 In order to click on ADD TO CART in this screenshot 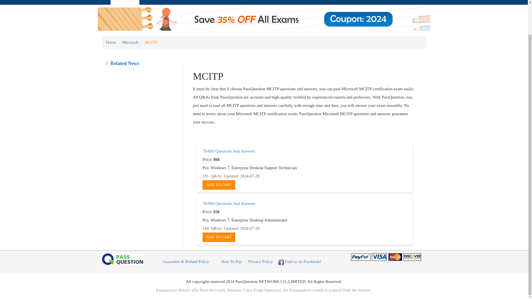, I will do `click(219, 237)`.